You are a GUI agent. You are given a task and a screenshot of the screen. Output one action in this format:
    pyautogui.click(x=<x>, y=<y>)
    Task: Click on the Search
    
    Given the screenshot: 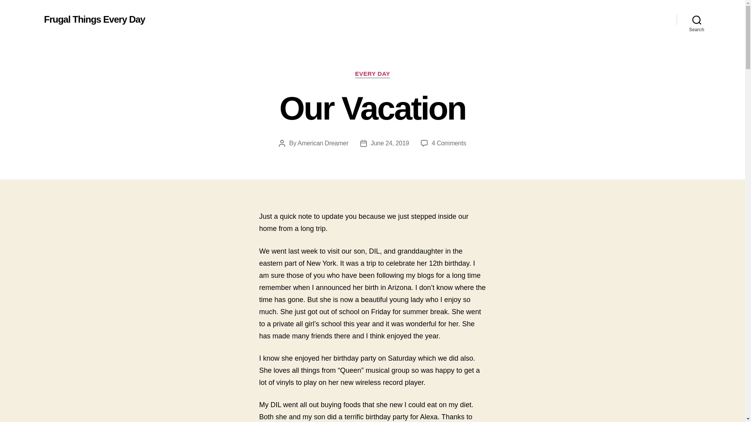 What is the action you would take?
    pyautogui.click(x=372, y=74)
    